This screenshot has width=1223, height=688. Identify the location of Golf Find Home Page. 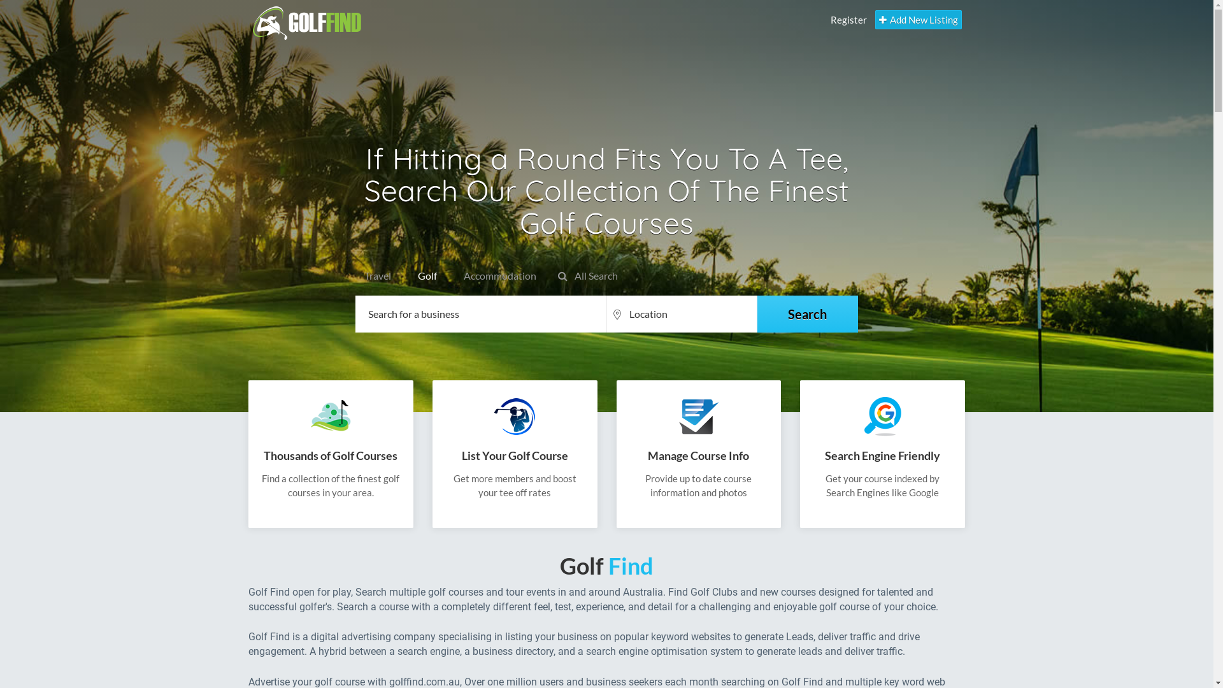
(347, 20).